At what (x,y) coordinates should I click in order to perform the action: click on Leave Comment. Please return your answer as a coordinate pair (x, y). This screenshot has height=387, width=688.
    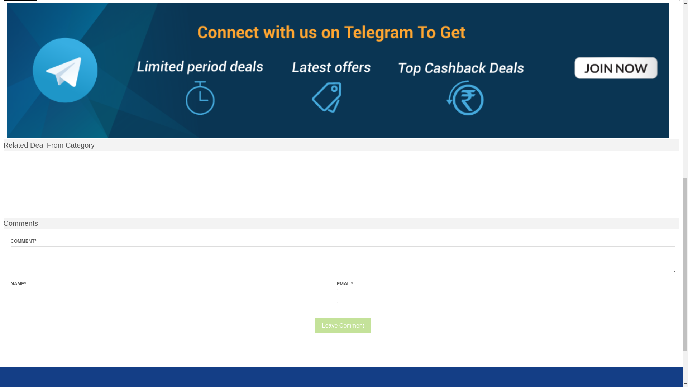
    Looking at the image, I should click on (343, 325).